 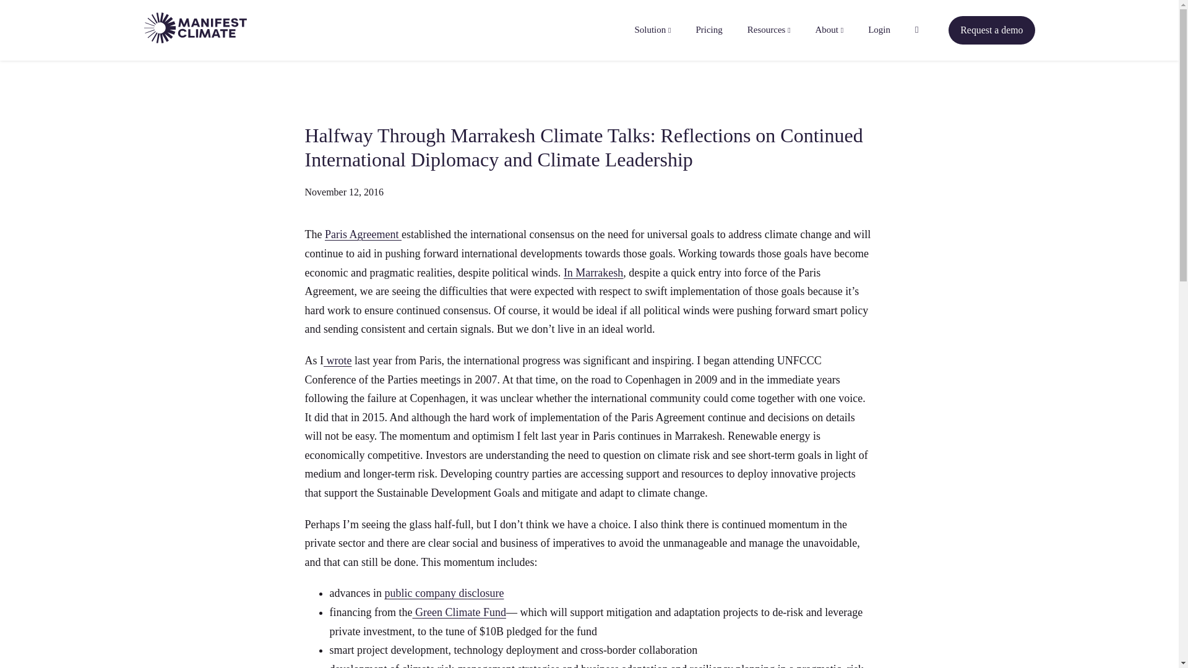 I want to click on Solution, so click(x=652, y=30).